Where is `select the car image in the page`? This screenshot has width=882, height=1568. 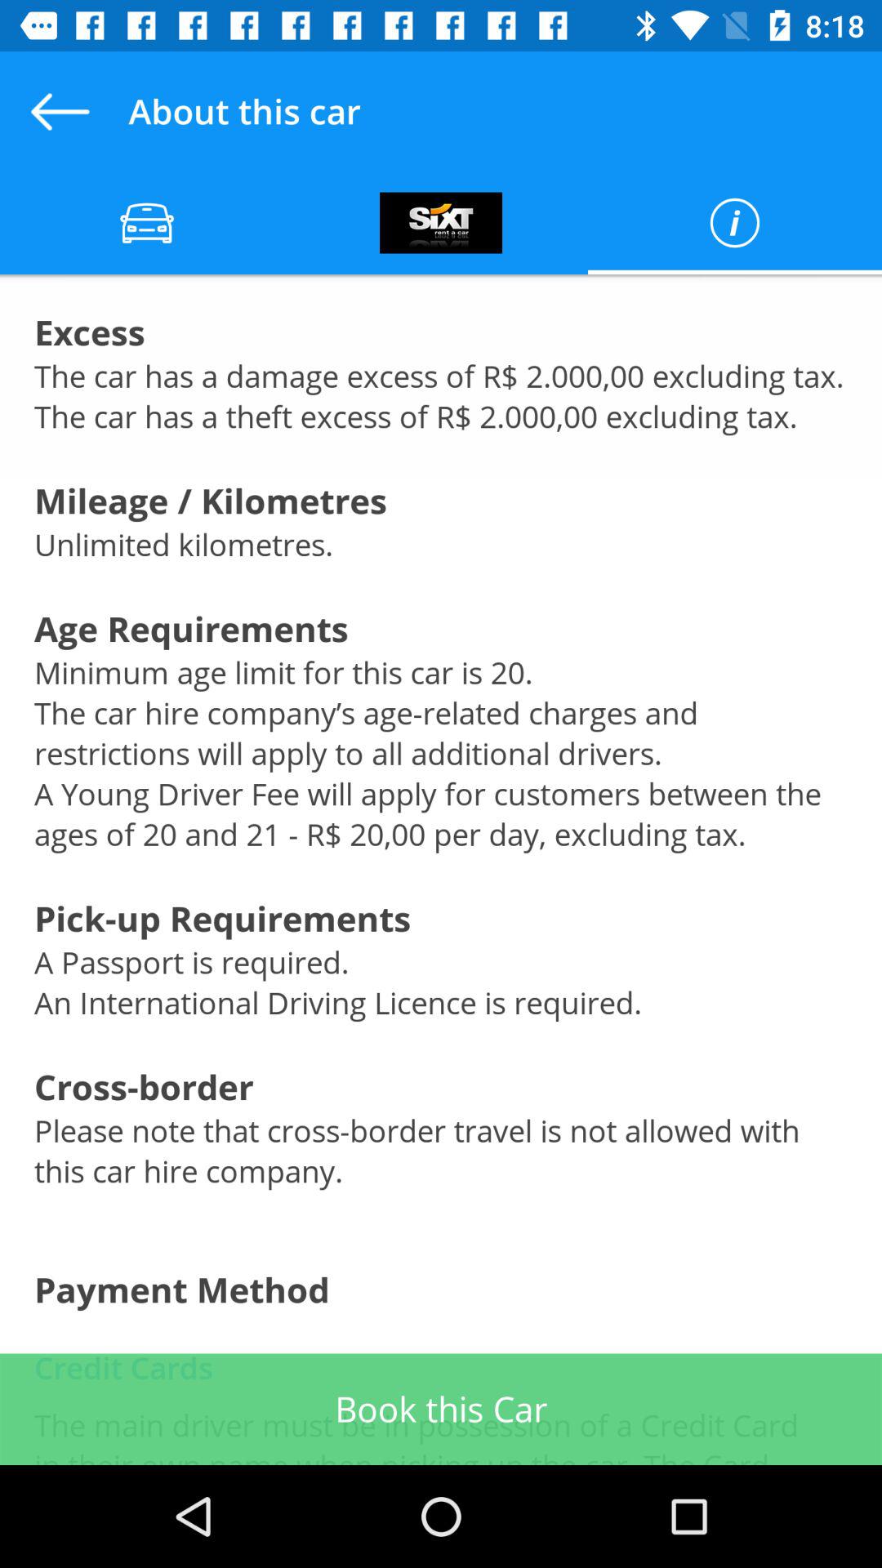
select the car image in the page is located at coordinates (147, 222).